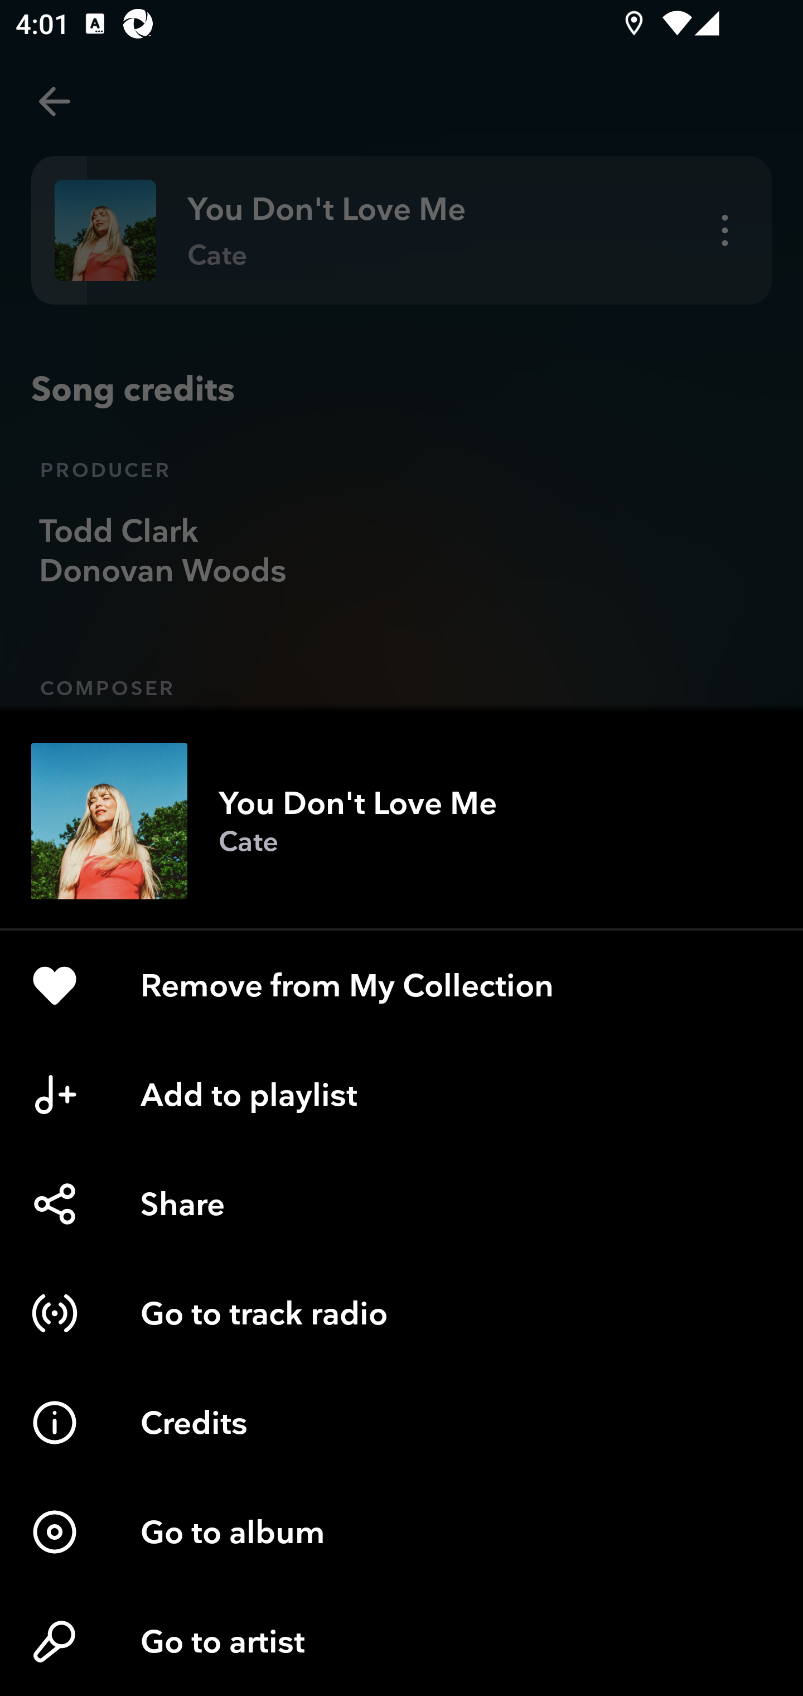 The height and width of the screenshot is (1696, 803). Describe the element at coordinates (401, 1423) in the screenshot. I see `Credits` at that location.